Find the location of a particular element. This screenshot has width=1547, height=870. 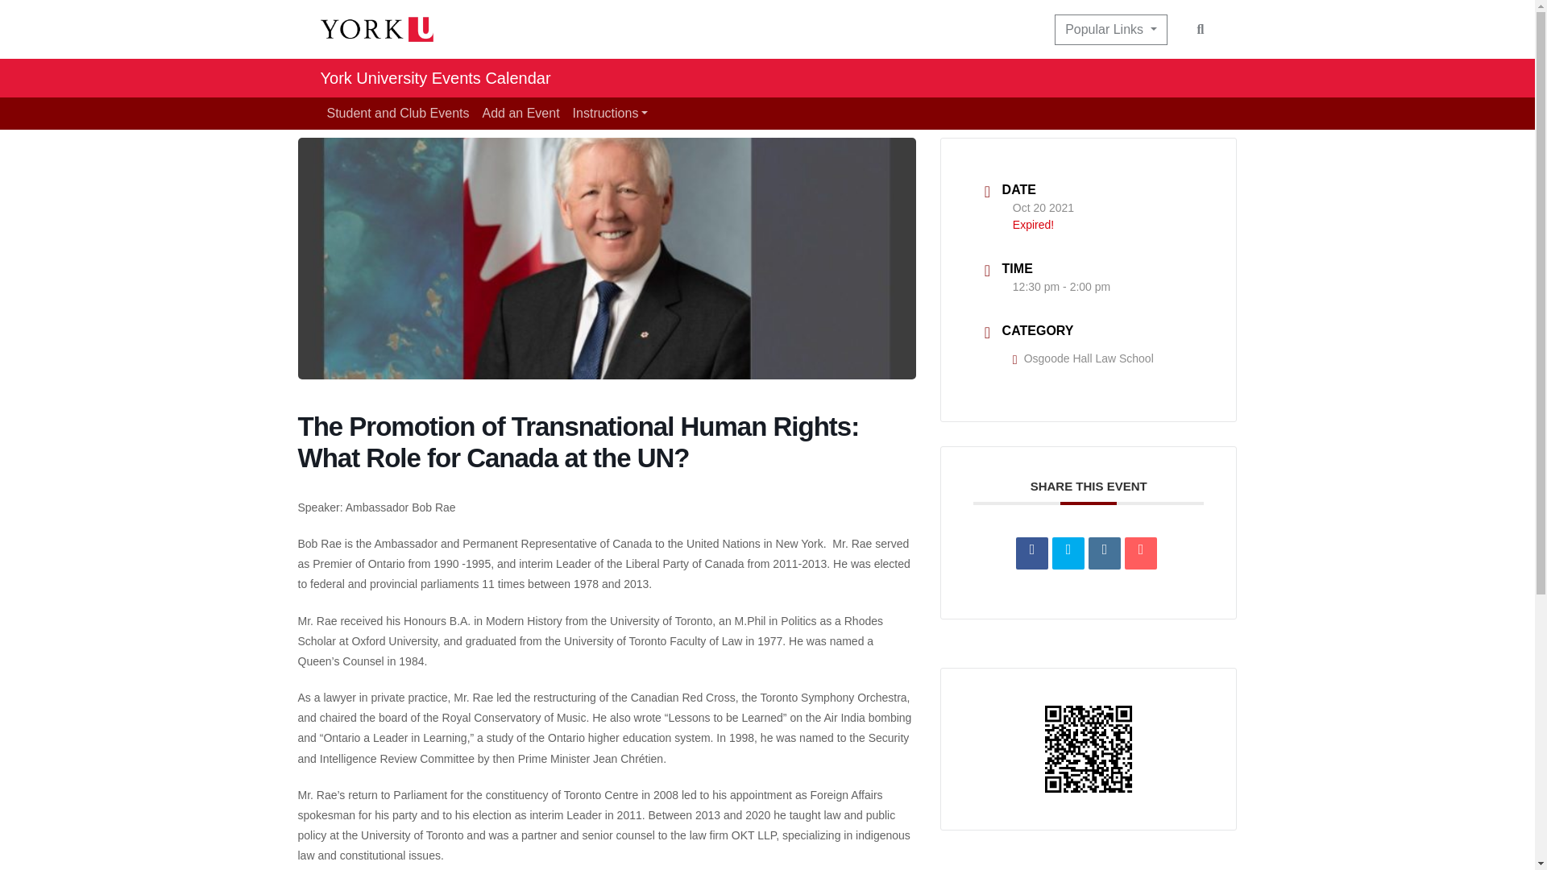

Linkedin is located at coordinates (1104, 553).